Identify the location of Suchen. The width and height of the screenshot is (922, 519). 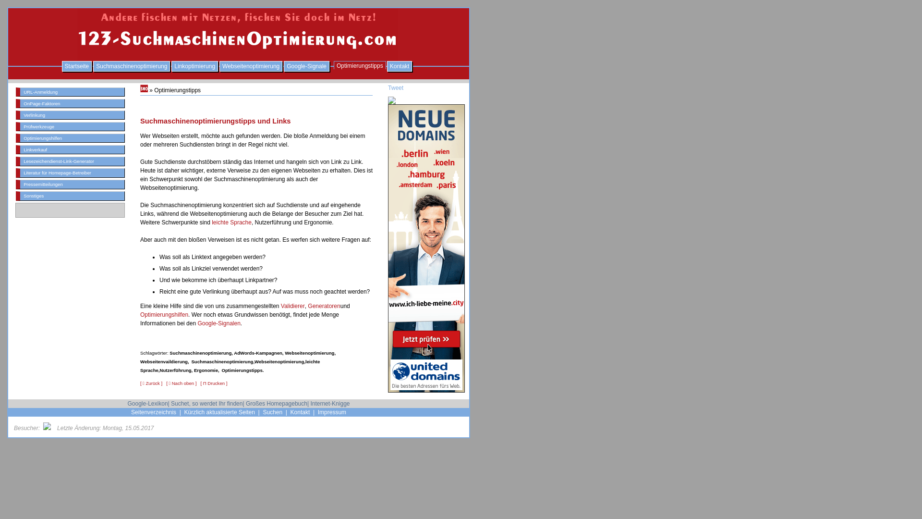
(273, 412).